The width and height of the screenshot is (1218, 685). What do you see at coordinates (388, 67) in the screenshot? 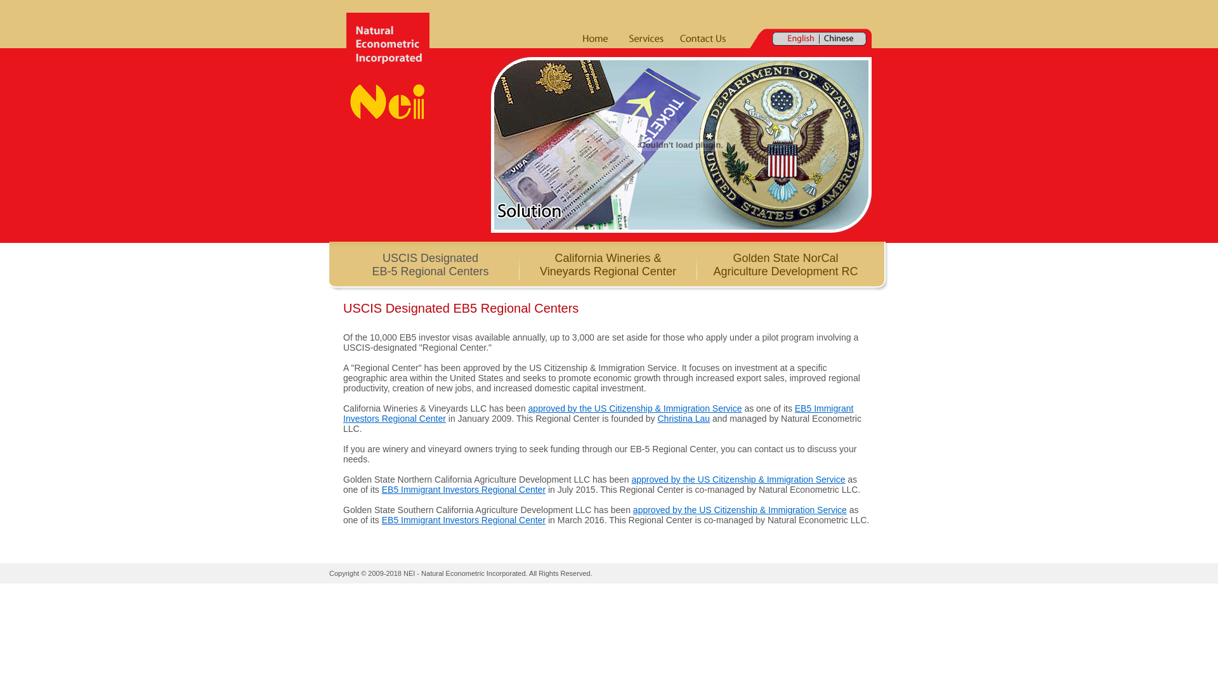
I see ` ` at bounding box center [388, 67].